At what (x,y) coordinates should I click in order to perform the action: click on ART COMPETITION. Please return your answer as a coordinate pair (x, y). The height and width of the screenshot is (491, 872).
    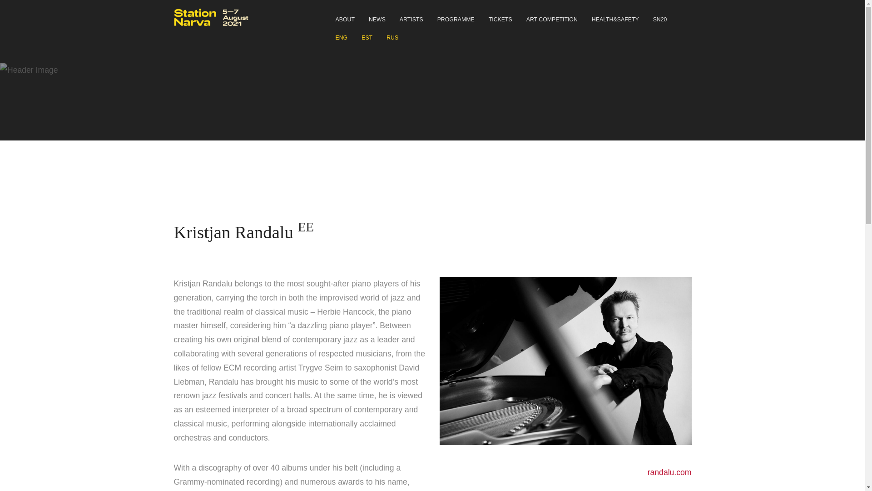
    Looking at the image, I should click on (552, 17).